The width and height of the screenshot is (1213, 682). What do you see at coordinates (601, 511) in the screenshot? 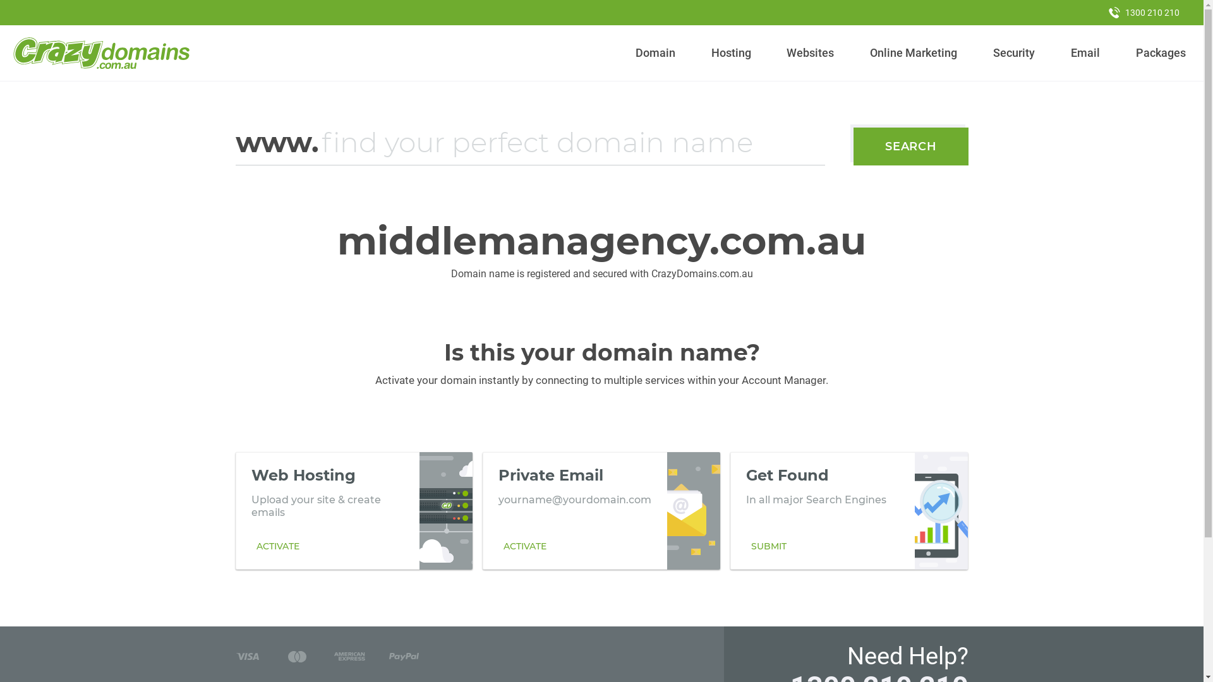
I see `Private Email
yourname@yourdomain.com
ACTIVATE` at bounding box center [601, 511].